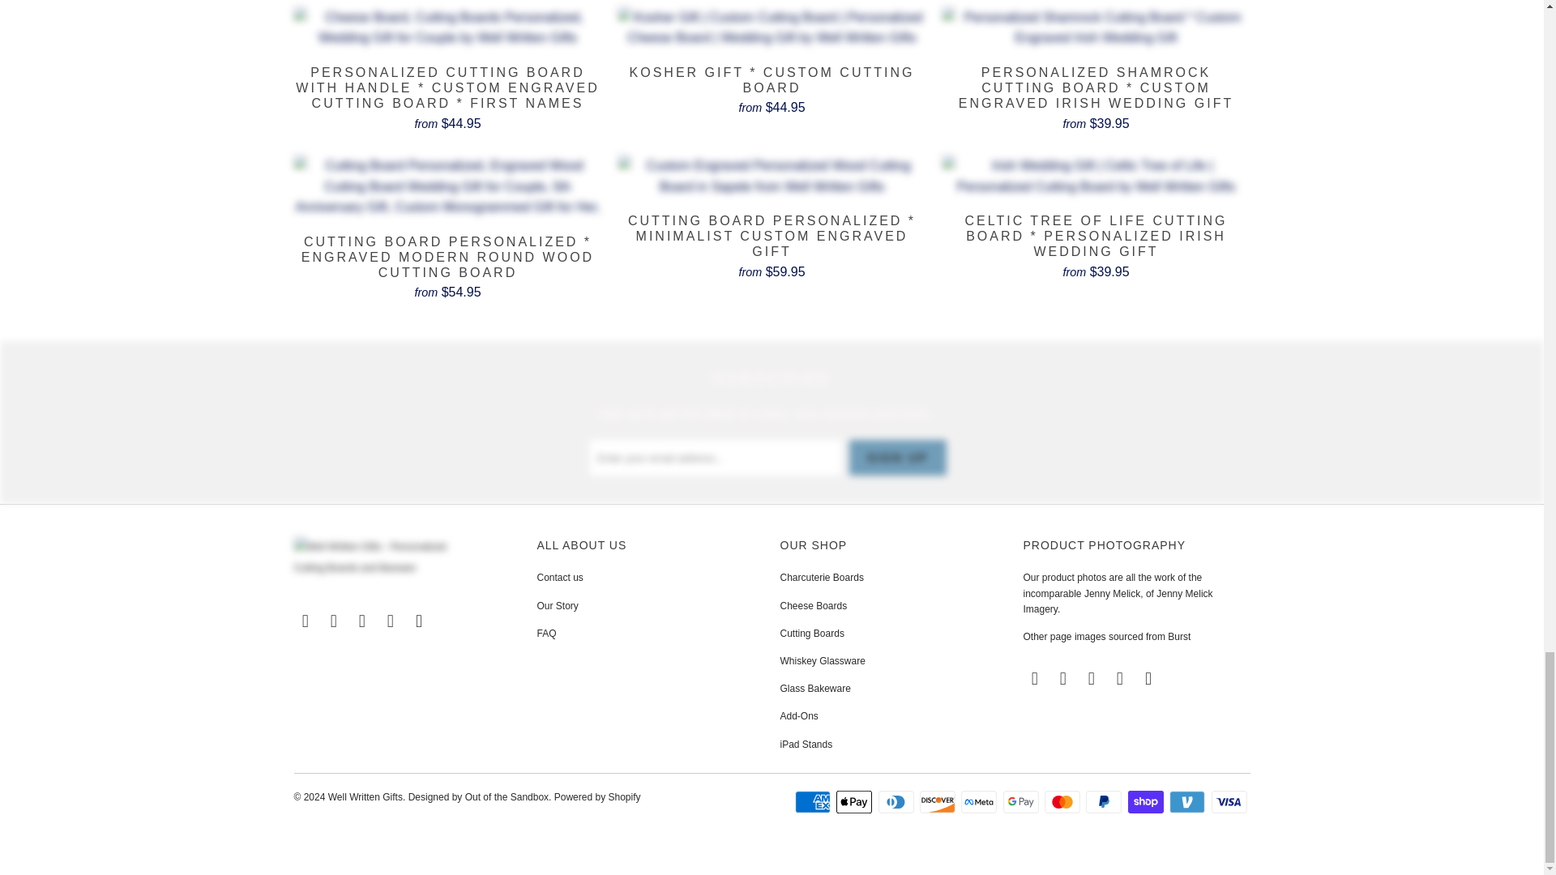 This screenshot has height=875, width=1556. I want to click on Shop Pay, so click(1148, 802).